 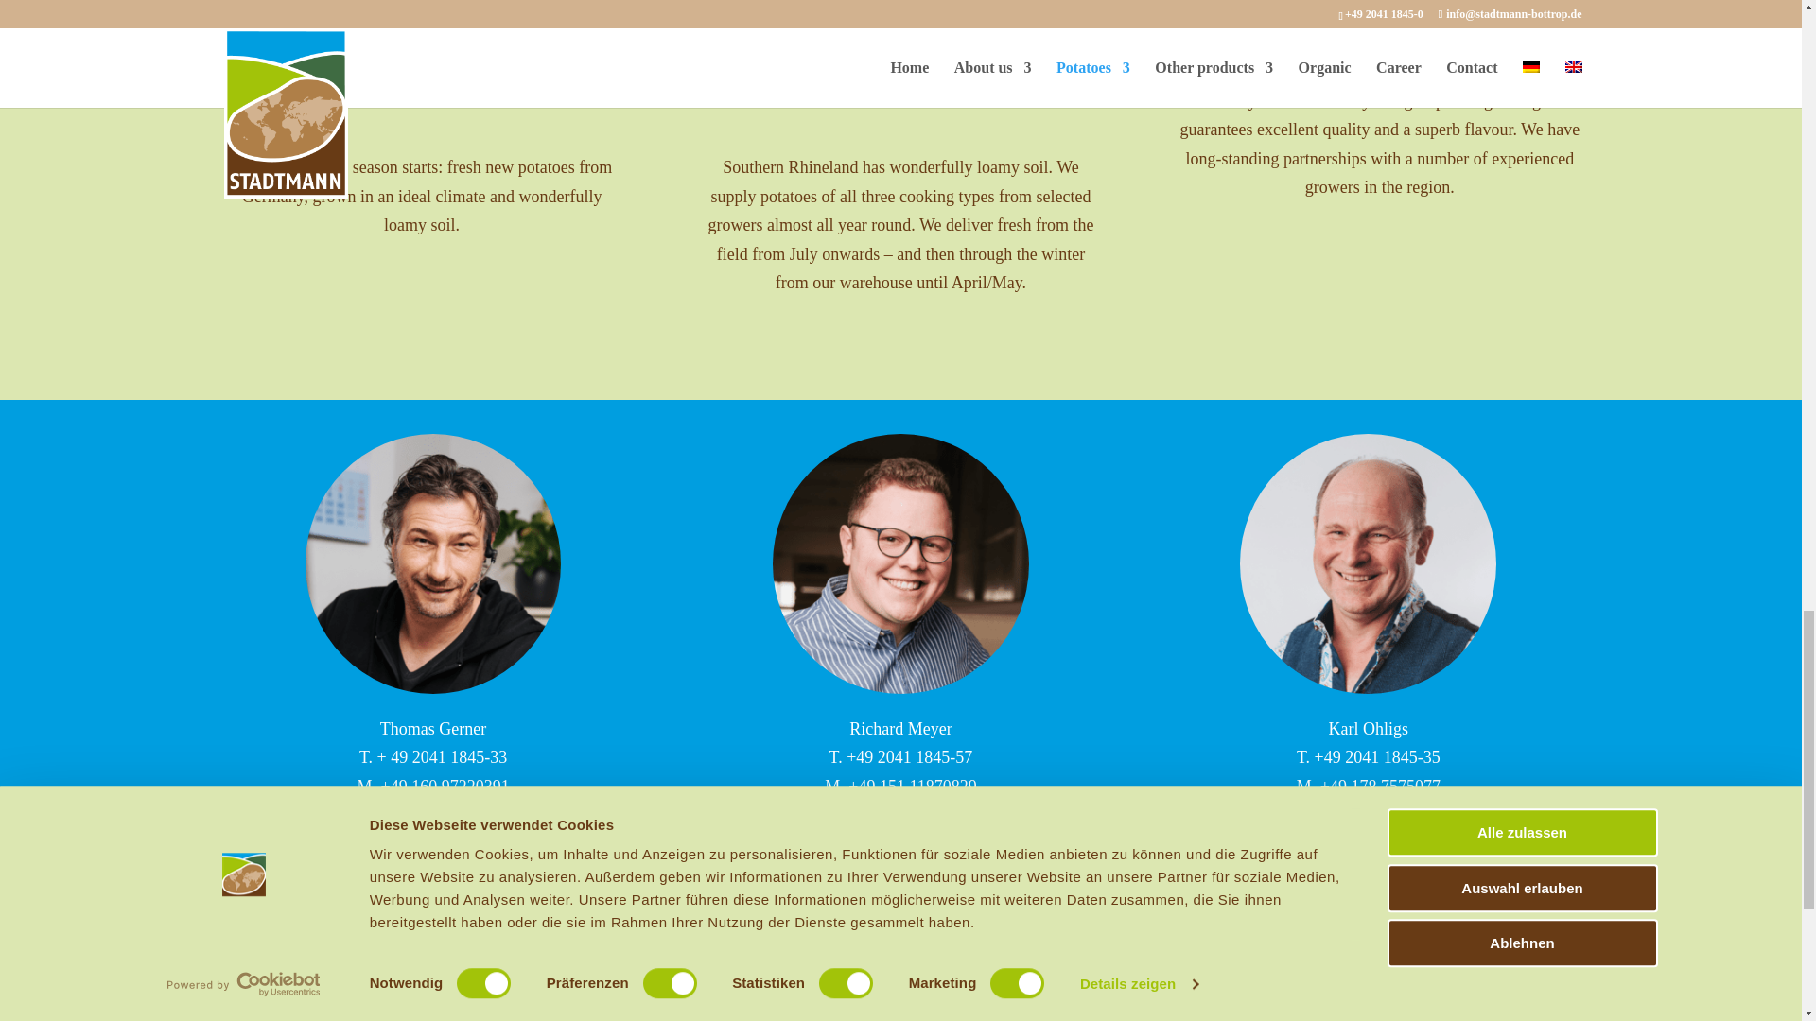 I want to click on Ohligs, so click(x=1368, y=563).